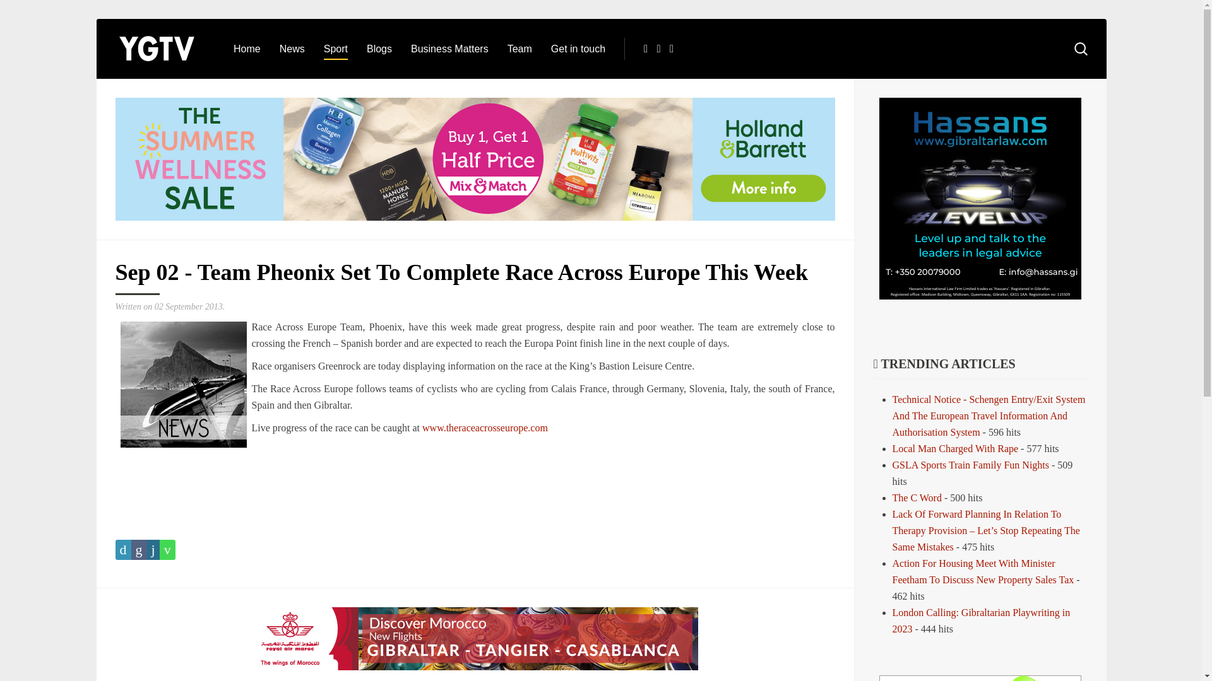 This screenshot has width=1212, height=681. What do you see at coordinates (981, 620) in the screenshot?
I see `London Calling: Gibraltarian Playwriting in 2023` at bounding box center [981, 620].